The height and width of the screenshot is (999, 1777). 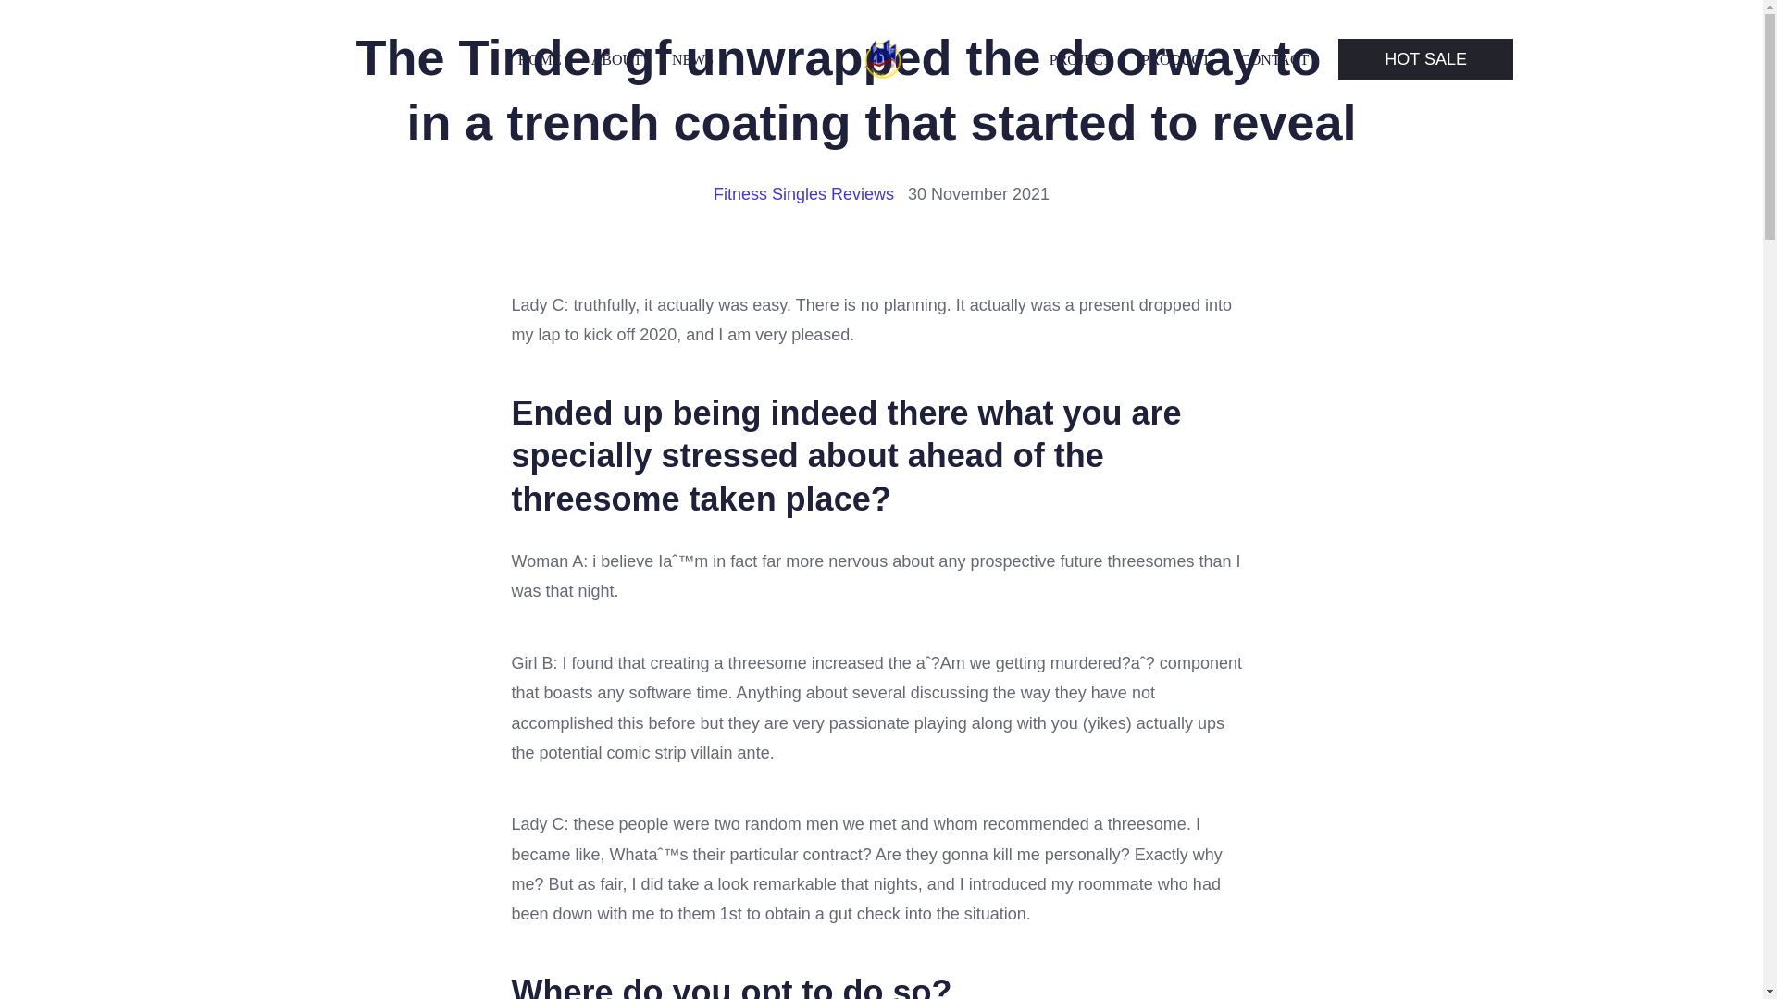 I want to click on NEWS, so click(x=692, y=59).